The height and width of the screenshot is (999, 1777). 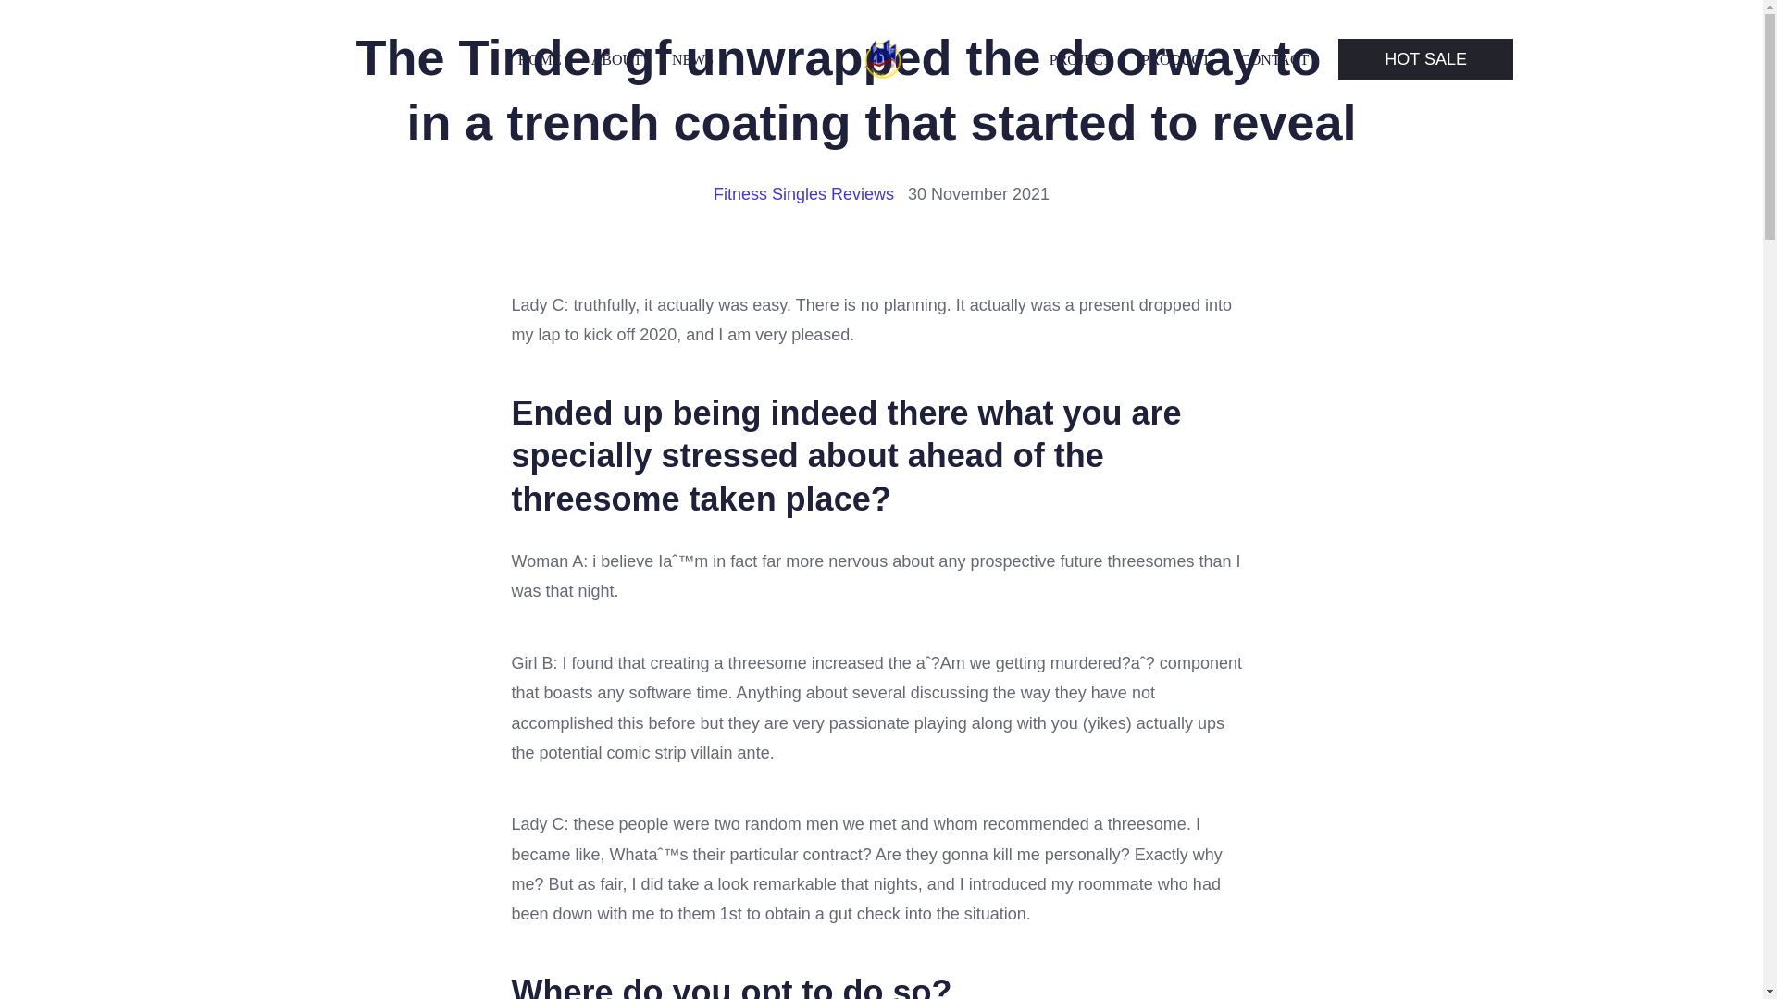 I want to click on NEWS, so click(x=692, y=59).